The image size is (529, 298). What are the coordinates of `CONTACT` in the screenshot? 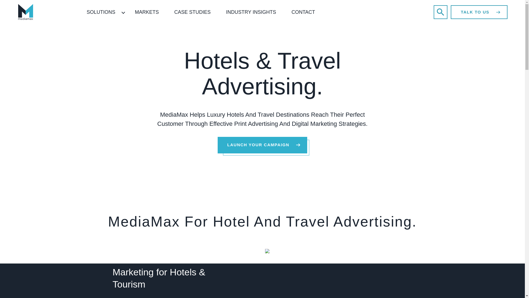 It's located at (303, 12).